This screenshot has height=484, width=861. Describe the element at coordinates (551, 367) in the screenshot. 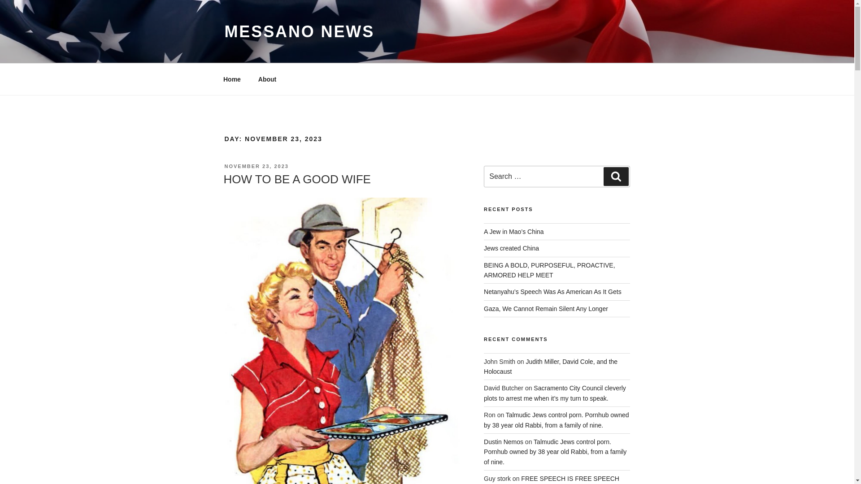

I see `Judith Miller, David Cole, and the Holocaust ` at that location.